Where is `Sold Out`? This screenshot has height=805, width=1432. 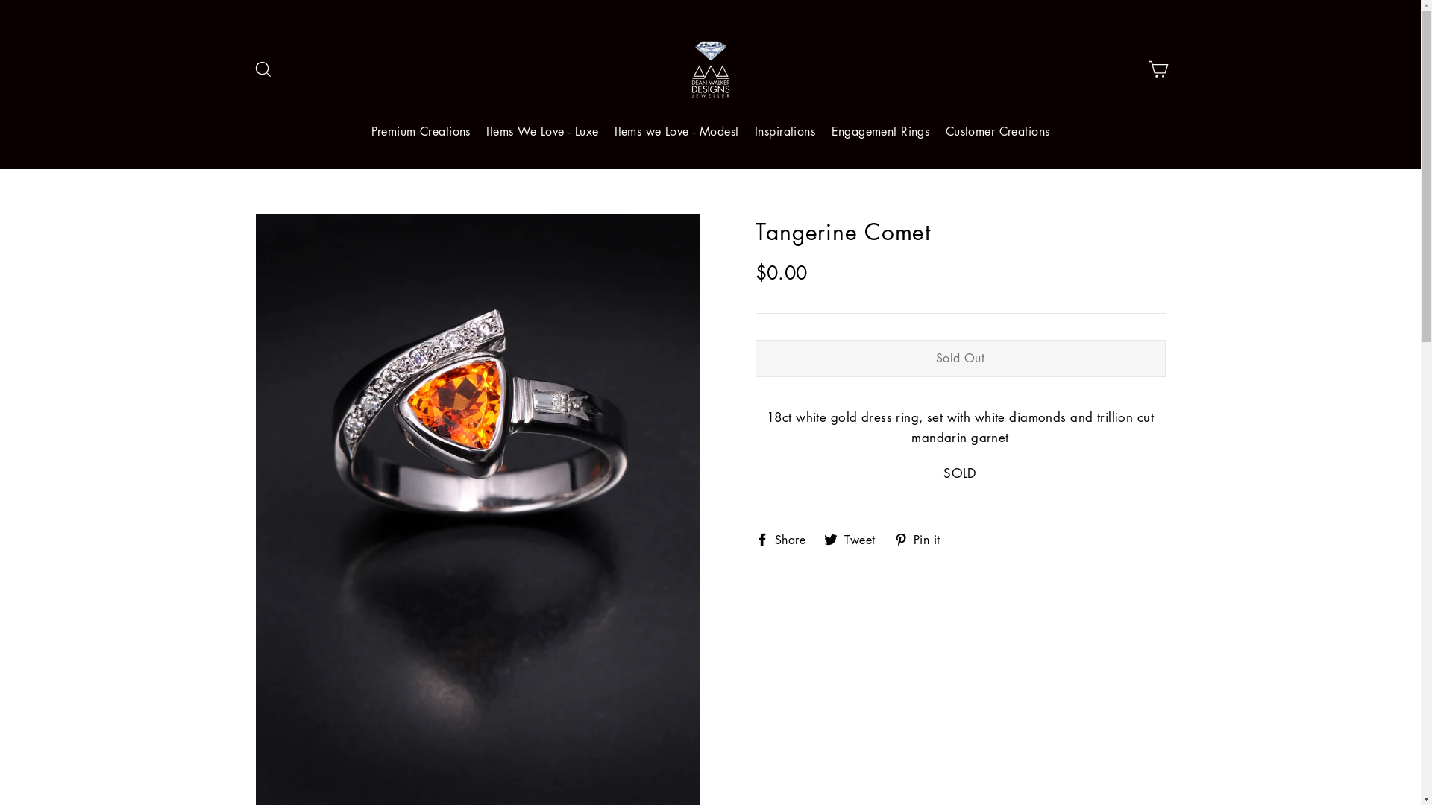 Sold Out is located at coordinates (960, 359).